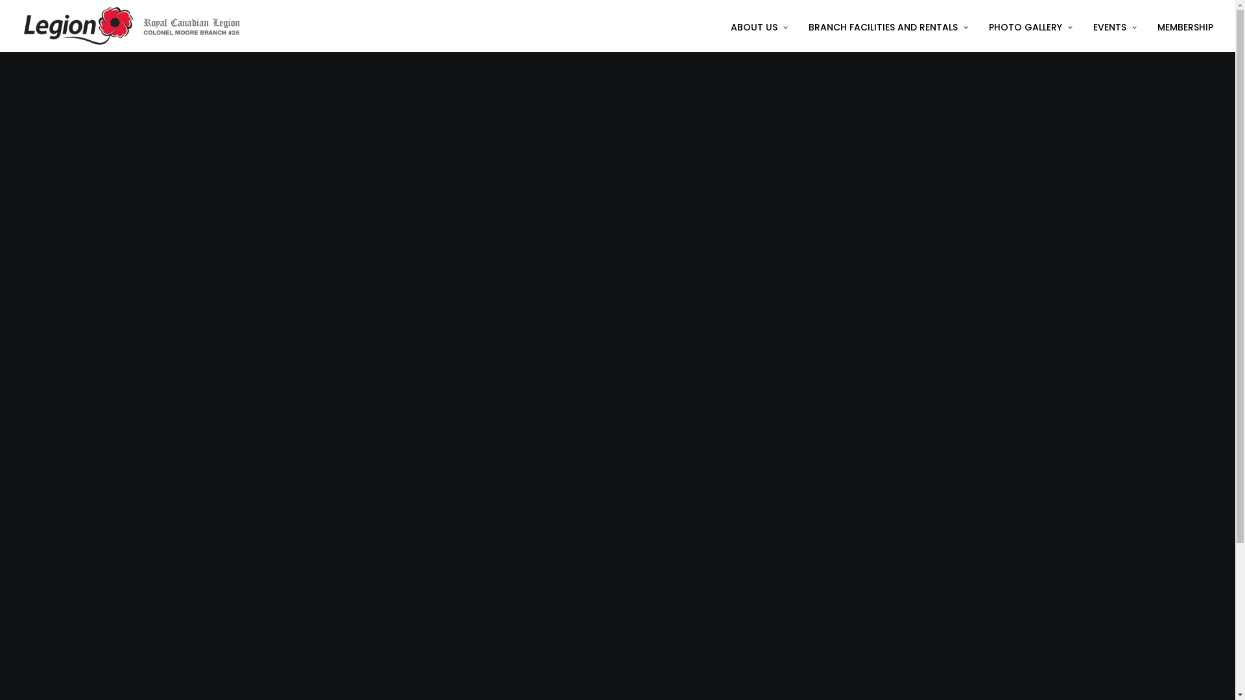 This screenshot has width=1245, height=700. I want to click on PHOTO GALLERY, so click(1030, 26).